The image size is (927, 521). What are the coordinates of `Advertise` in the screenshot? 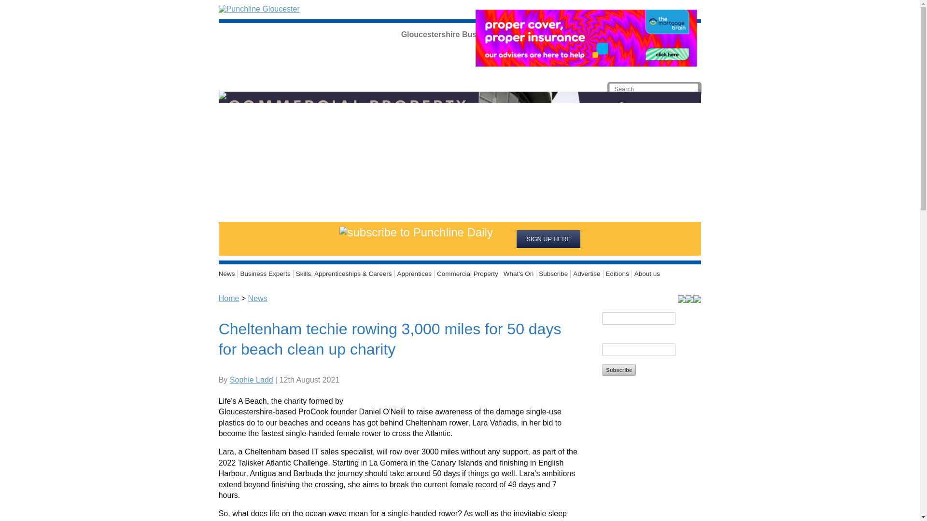 It's located at (587, 274).